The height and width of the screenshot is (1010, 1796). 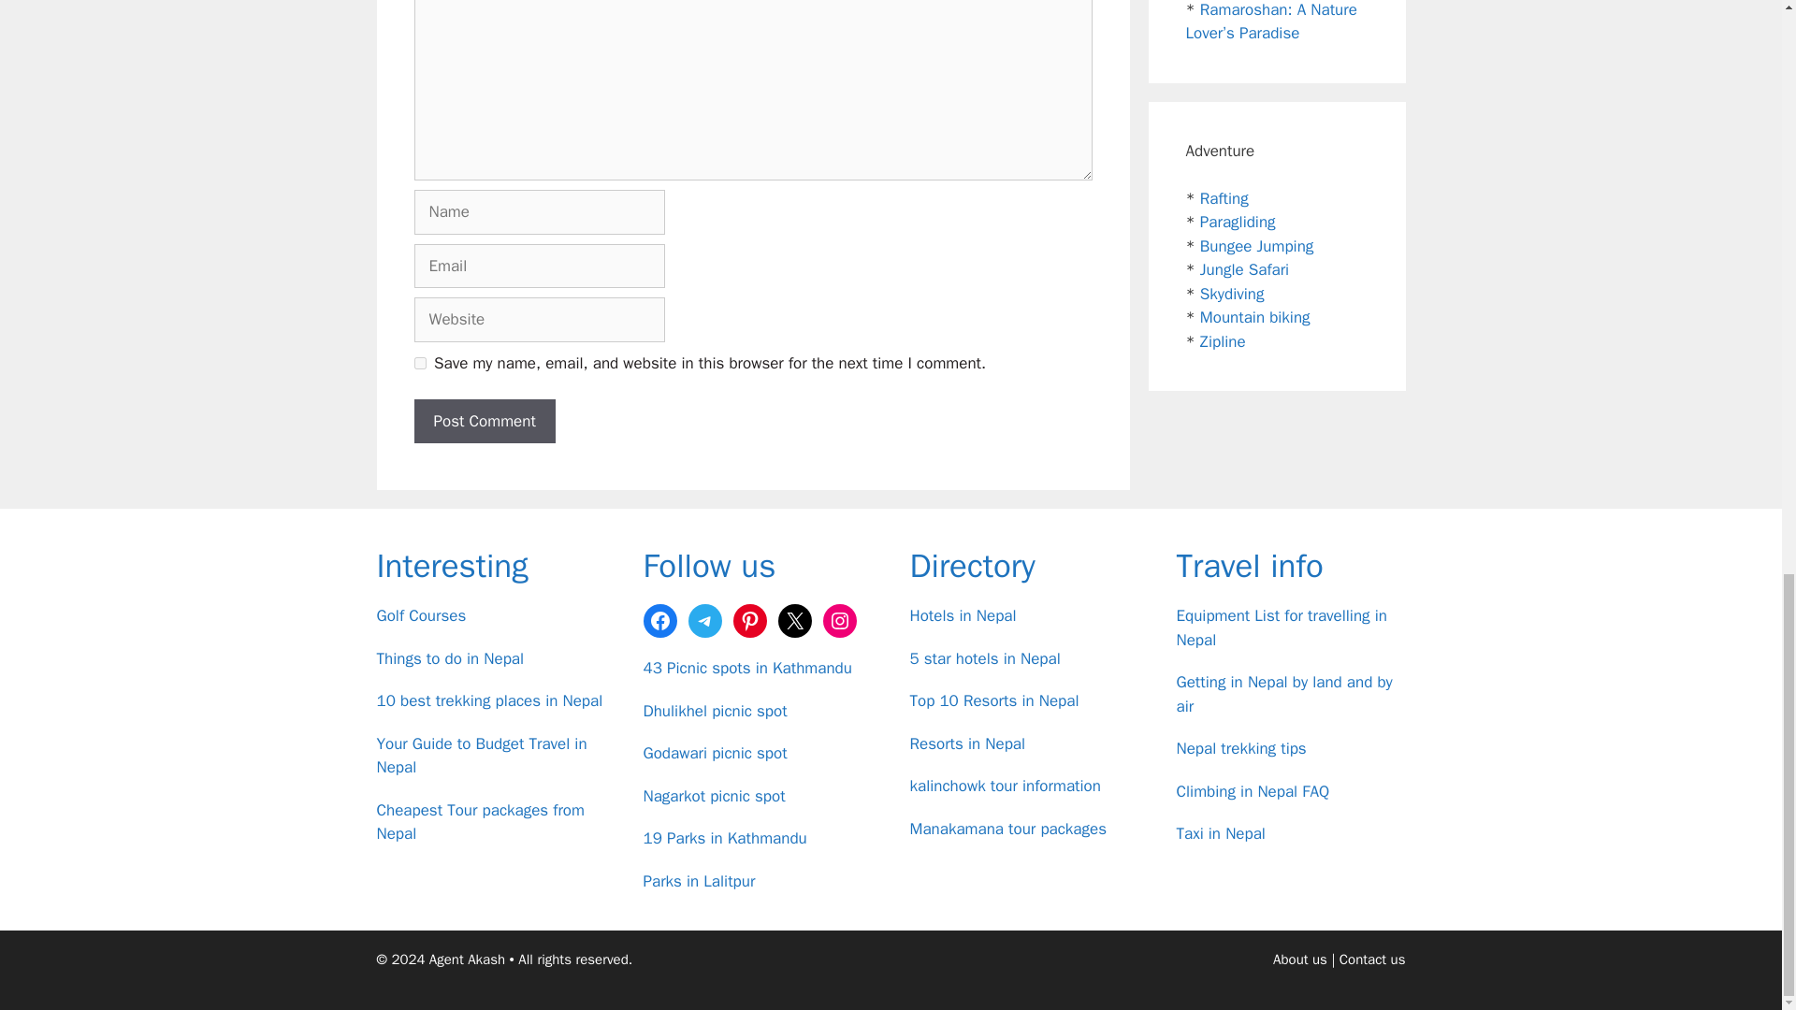 What do you see at coordinates (484, 421) in the screenshot?
I see `Post Comment` at bounding box center [484, 421].